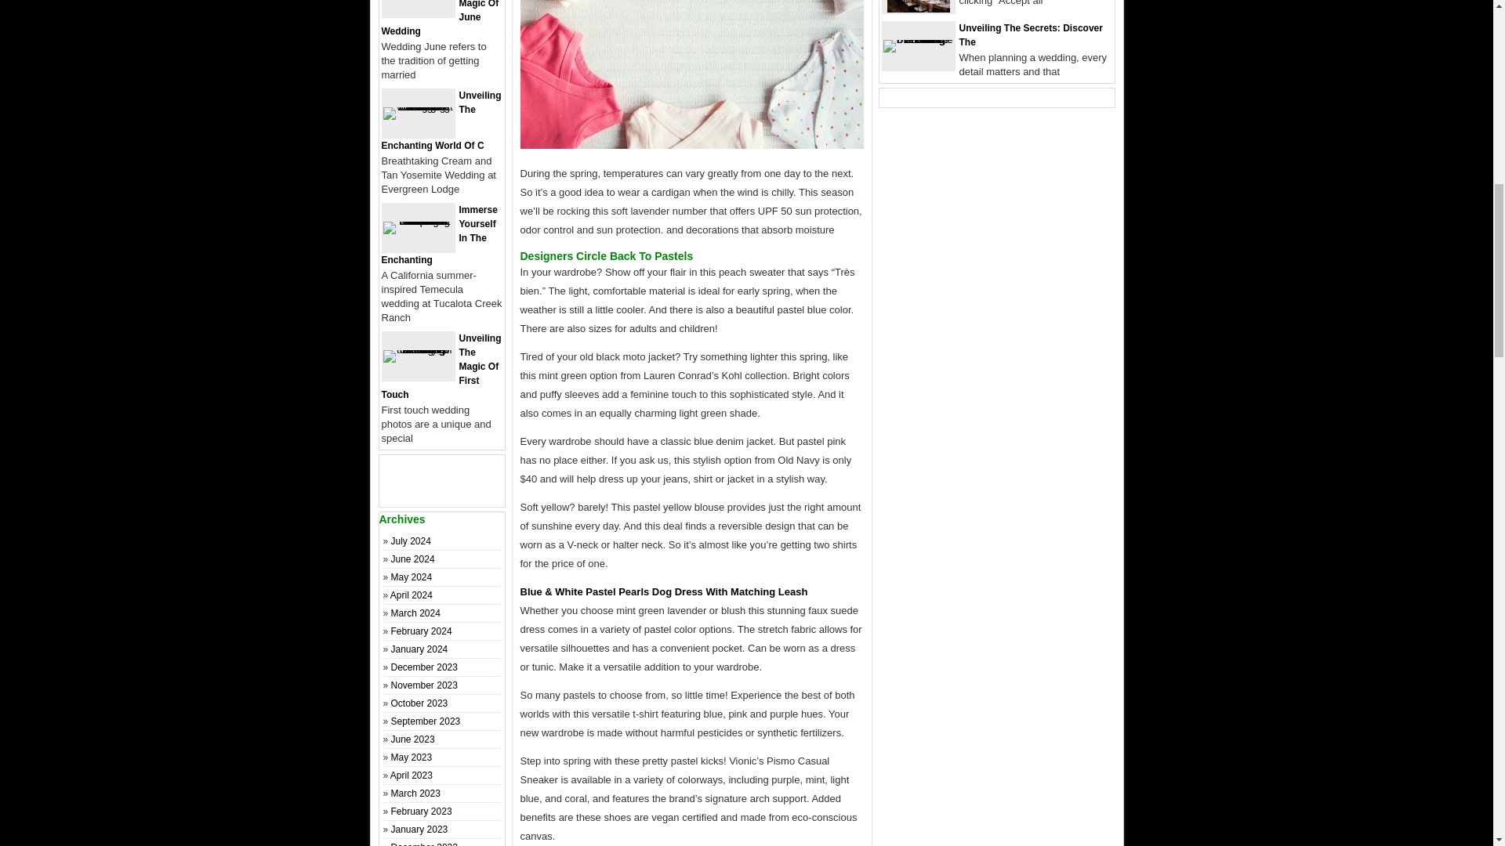 This screenshot has height=846, width=1505. I want to click on Immerse Yourself In The Enchanting, so click(438, 235).